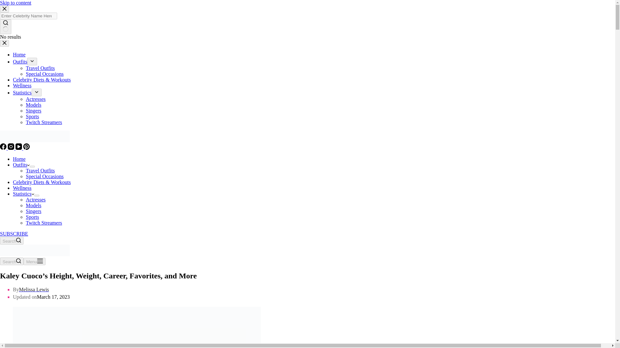  Describe the element at coordinates (21, 165) in the screenshot. I see `Outfits` at that location.